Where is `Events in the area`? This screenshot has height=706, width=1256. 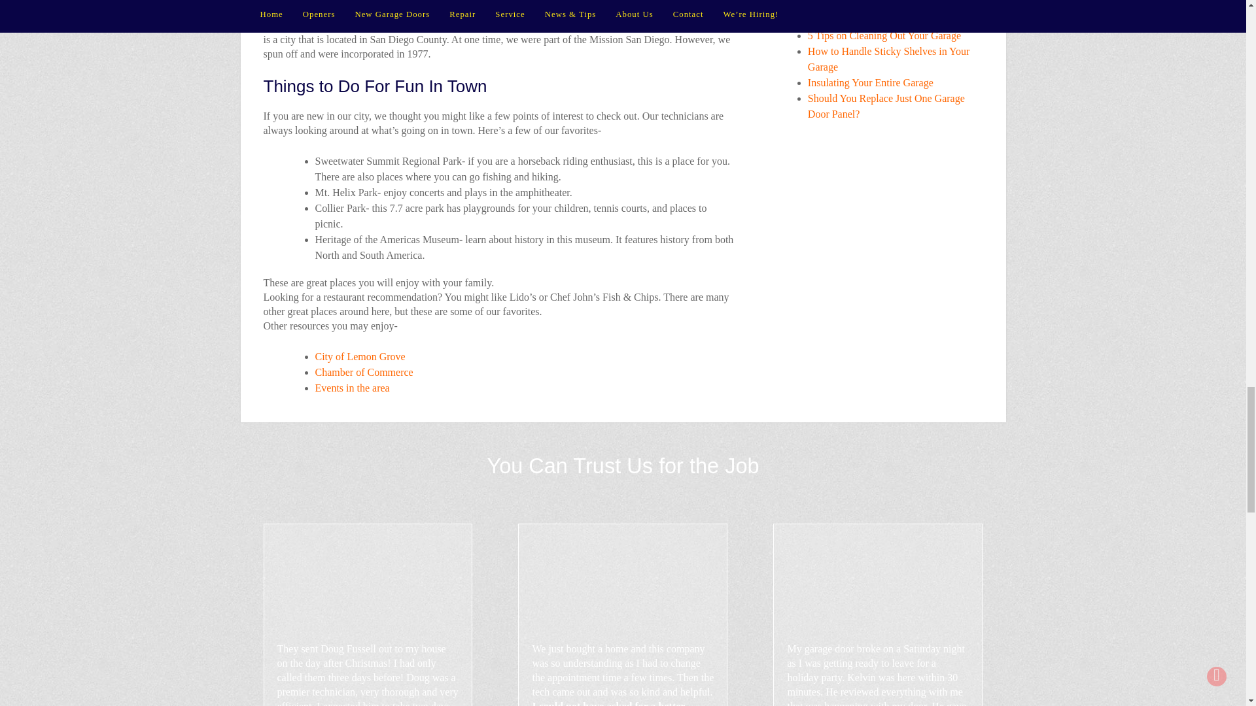
Events in the area is located at coordinates (352, 388).